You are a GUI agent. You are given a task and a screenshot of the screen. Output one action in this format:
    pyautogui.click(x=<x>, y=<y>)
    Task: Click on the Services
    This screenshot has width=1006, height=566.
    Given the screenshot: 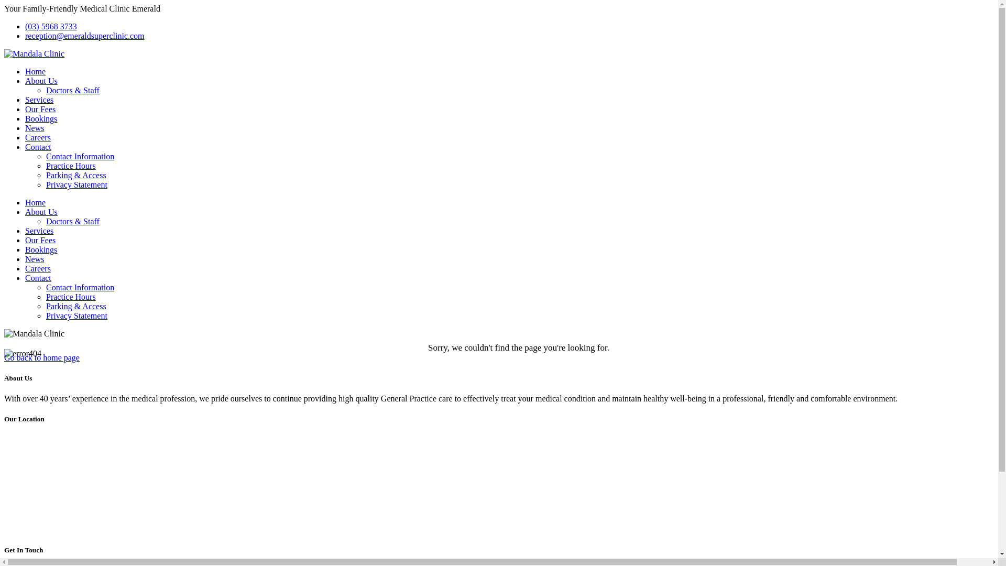 What is the action you would take?
    pyautogui.click(x=39, y=231)
    